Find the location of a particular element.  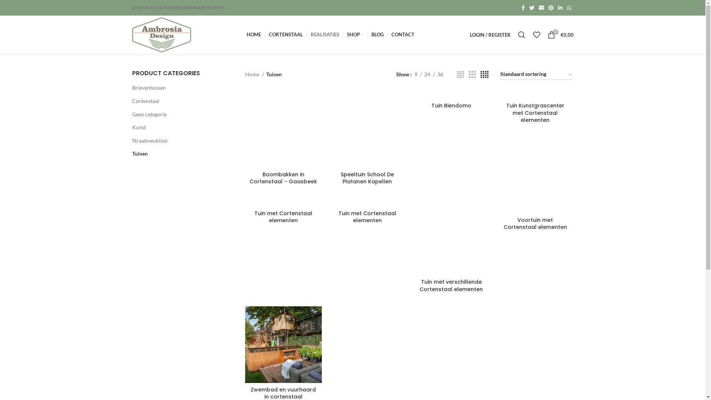

Tuin met Cortenstaal elementen is located at coordinates (367, 217).